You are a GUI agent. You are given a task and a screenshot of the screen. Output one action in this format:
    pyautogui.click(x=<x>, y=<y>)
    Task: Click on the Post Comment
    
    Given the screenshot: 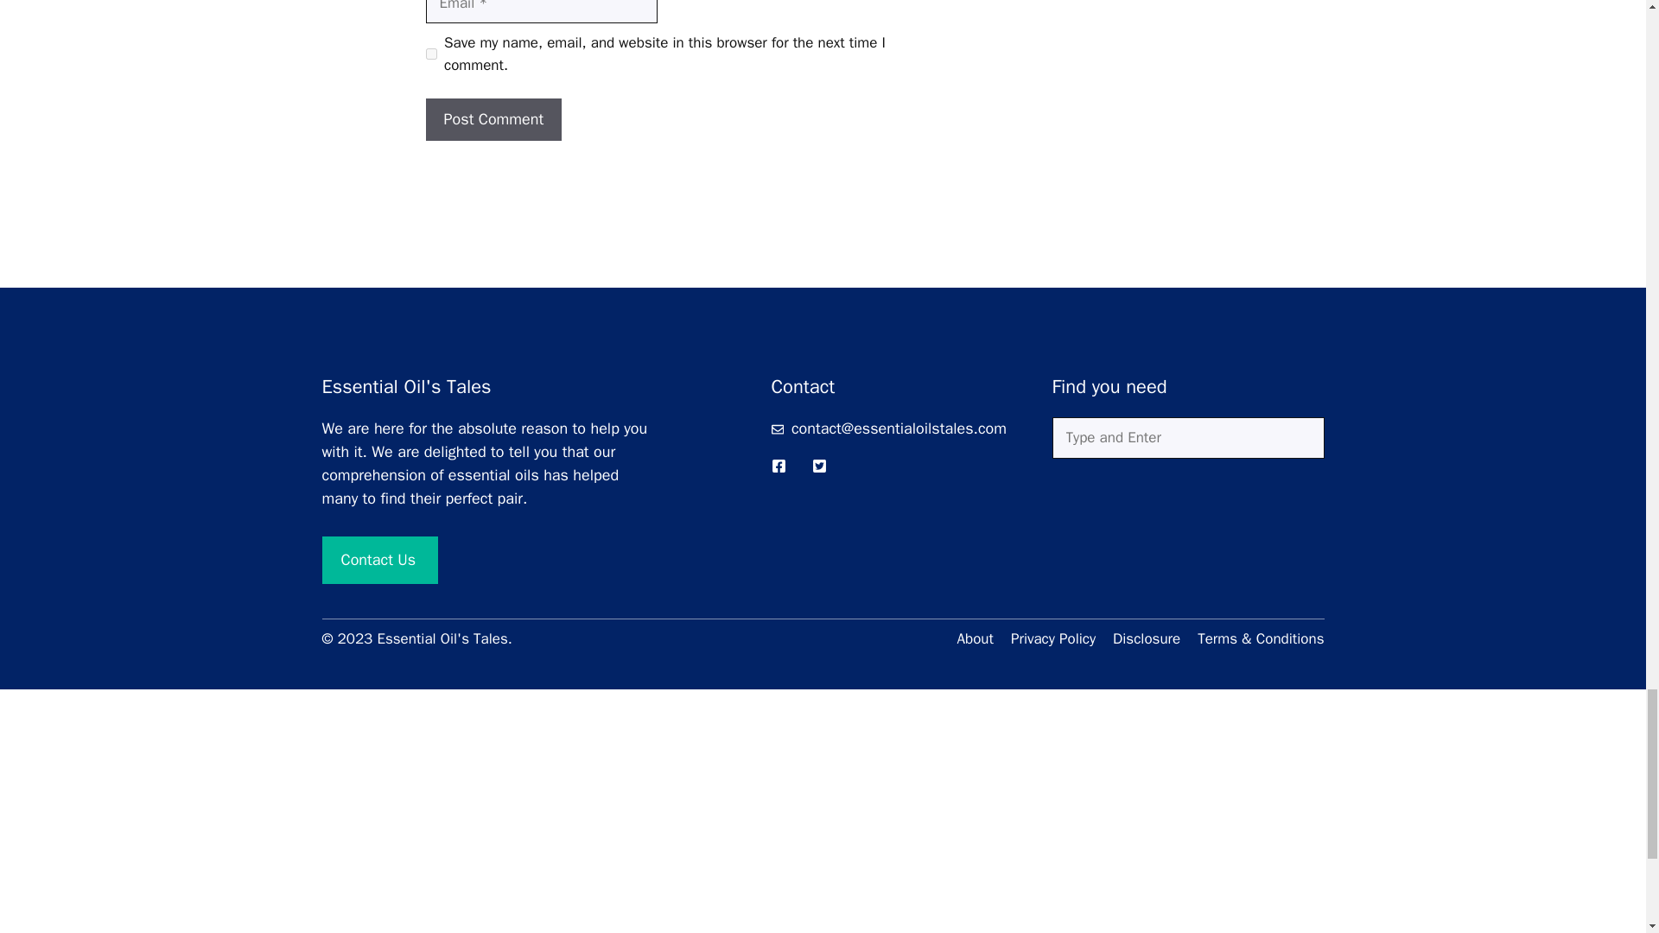 What is the action you would take?
    pyautogui.click(x=493, y=119)
    